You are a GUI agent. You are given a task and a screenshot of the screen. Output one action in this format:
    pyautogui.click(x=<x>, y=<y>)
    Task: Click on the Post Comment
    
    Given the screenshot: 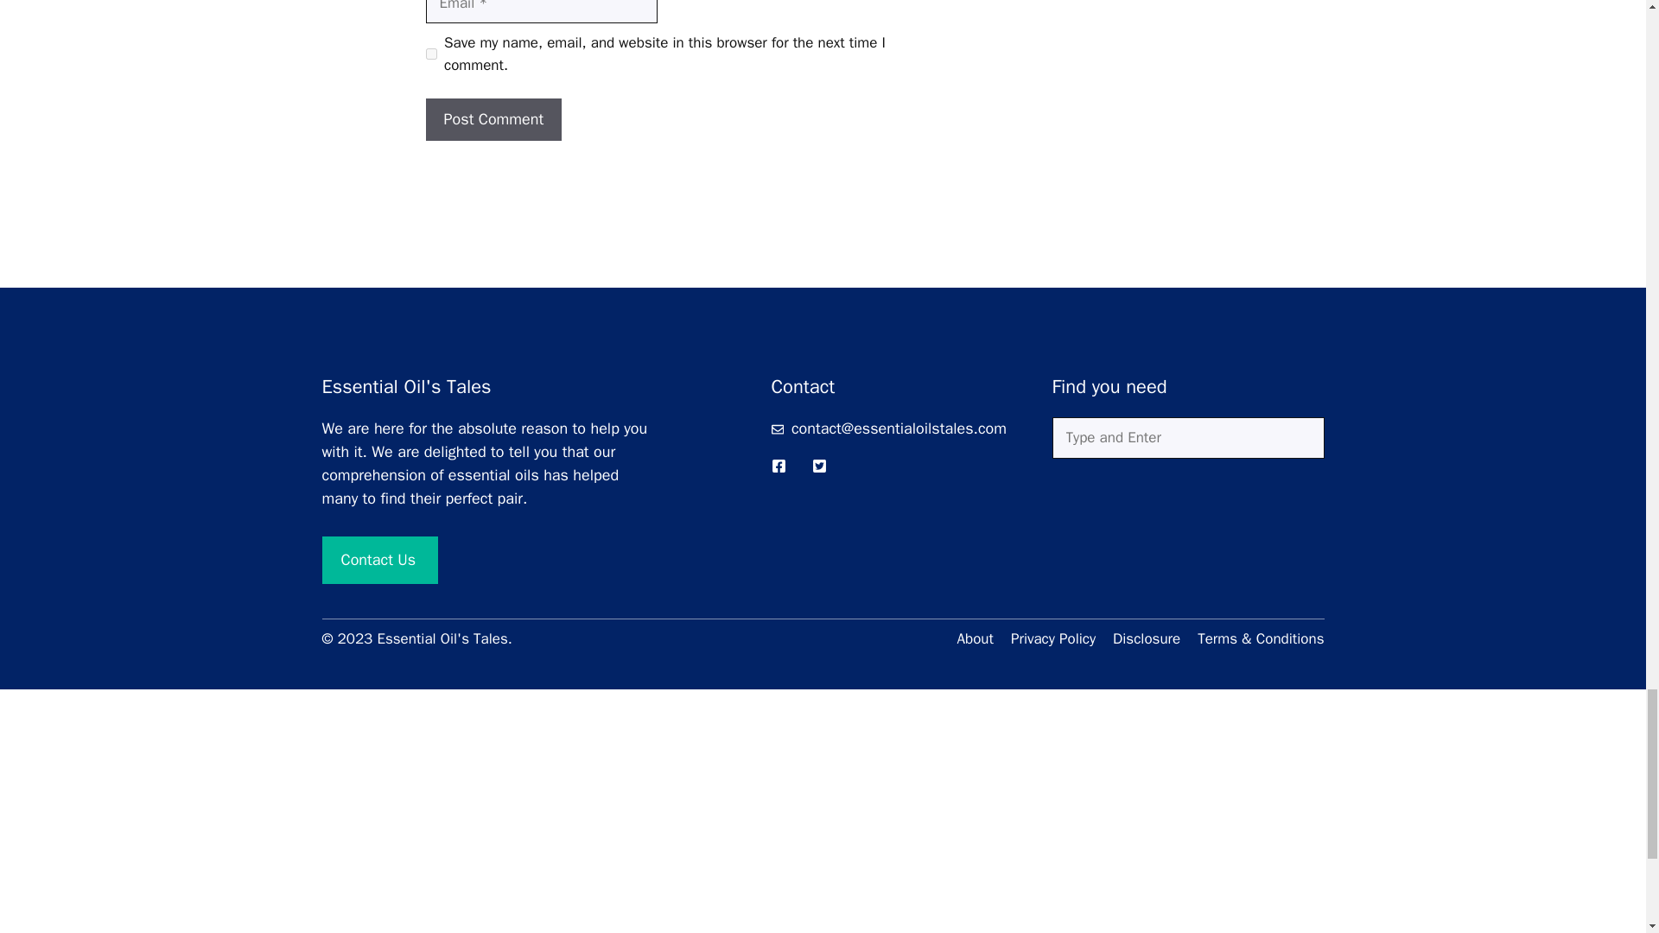 What is the action you would take?
    pyautogui.click(x=493, y=119)
    